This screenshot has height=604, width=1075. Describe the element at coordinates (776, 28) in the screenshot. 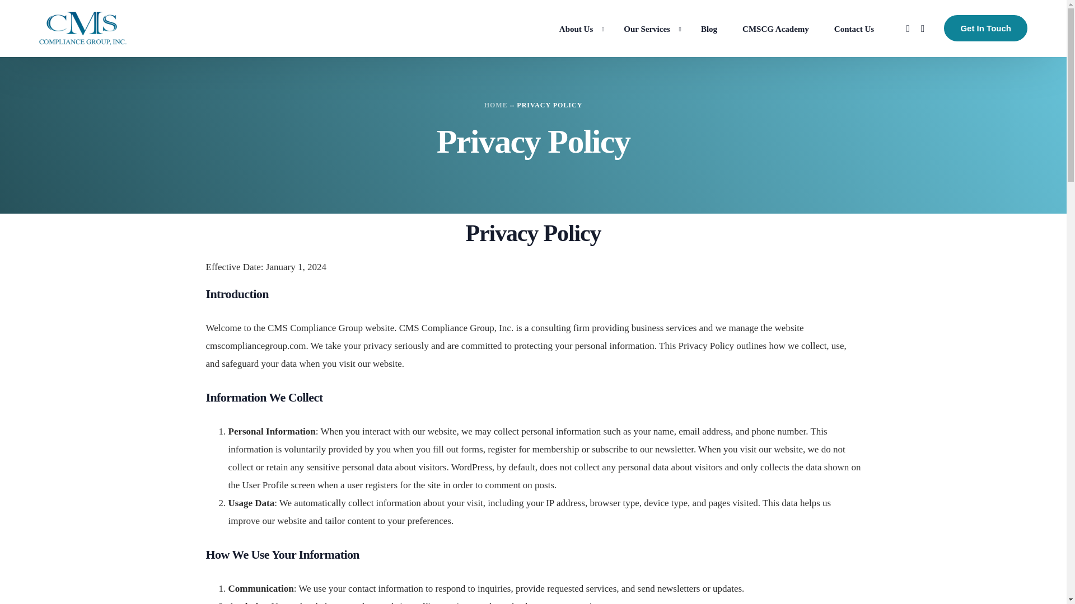

I see `CMSCG Academy` at that location.